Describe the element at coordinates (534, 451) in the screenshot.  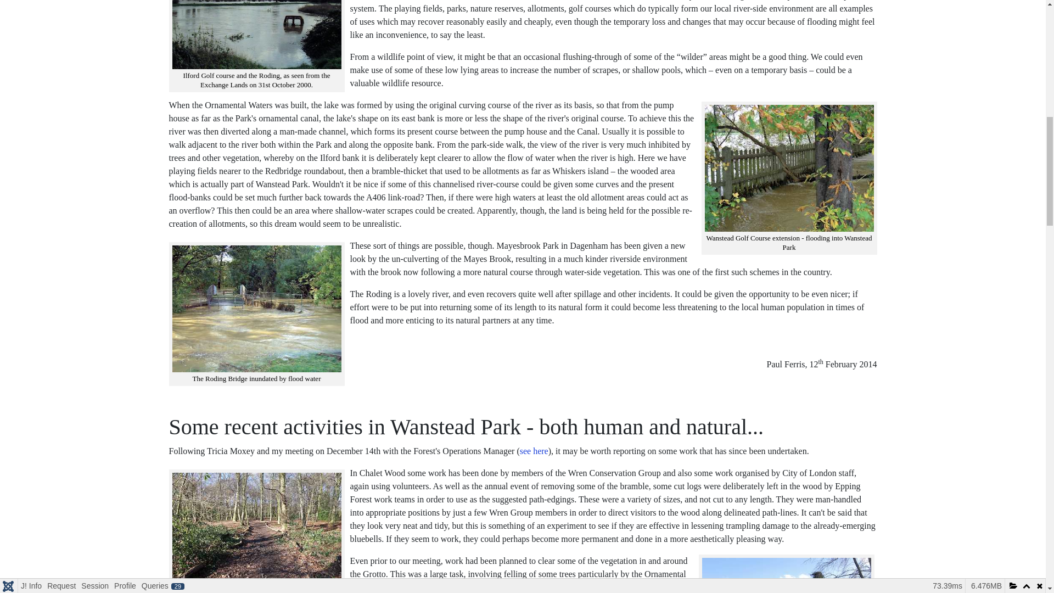
I see `see here` at that location.